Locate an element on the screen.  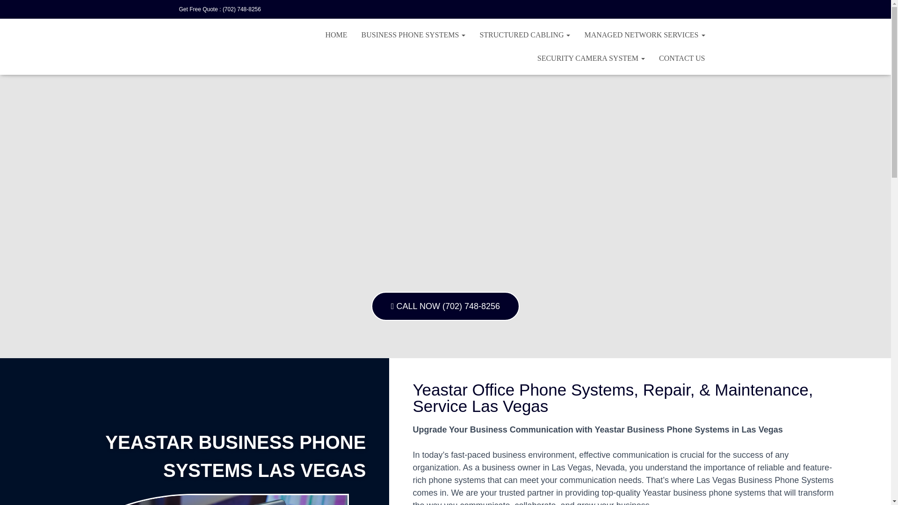
HOME is located at coordinates (336, 35).